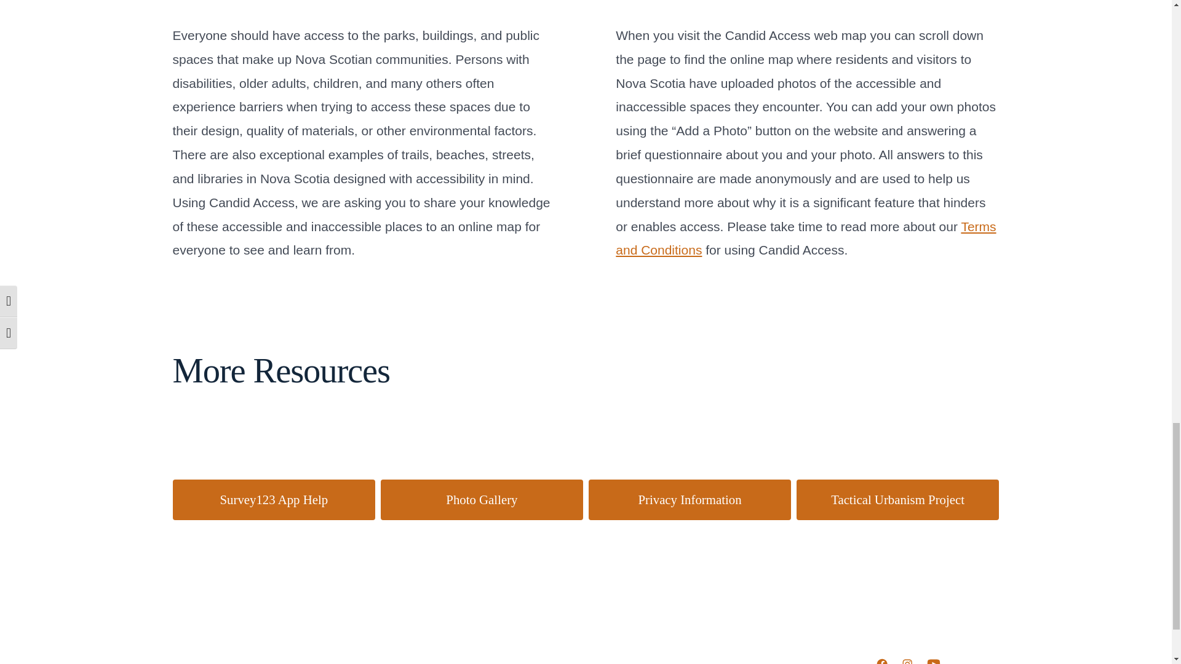 This screenshot has height=664, width=1181. I want to click on Open Facebook in a new tab, so click(882, 658).